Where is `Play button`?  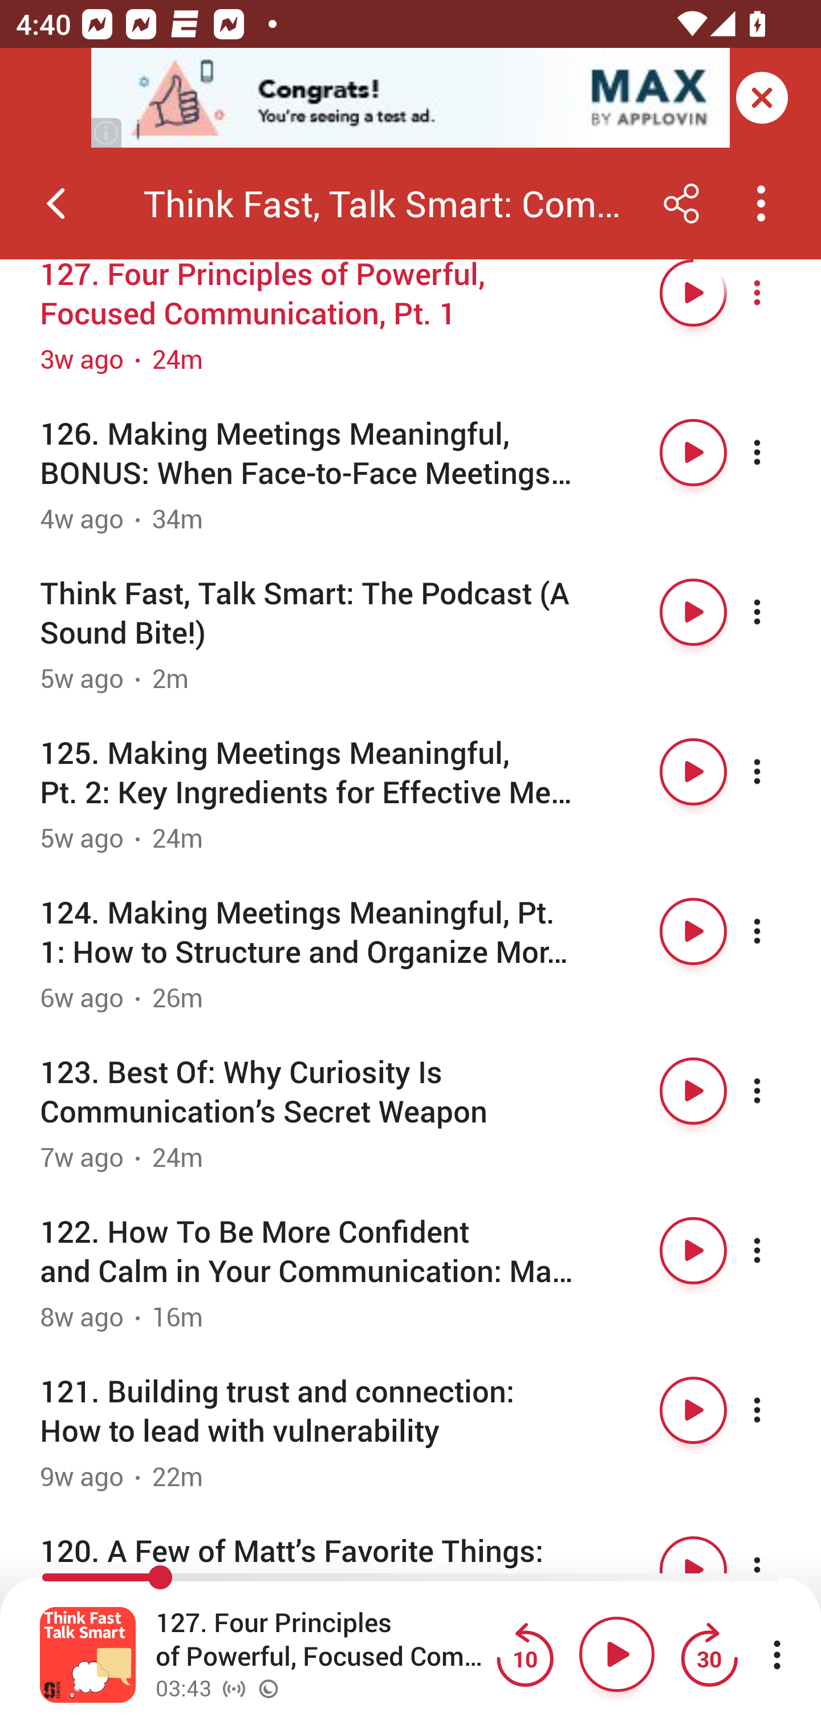
Play button is located at coordinates (693, 1250).